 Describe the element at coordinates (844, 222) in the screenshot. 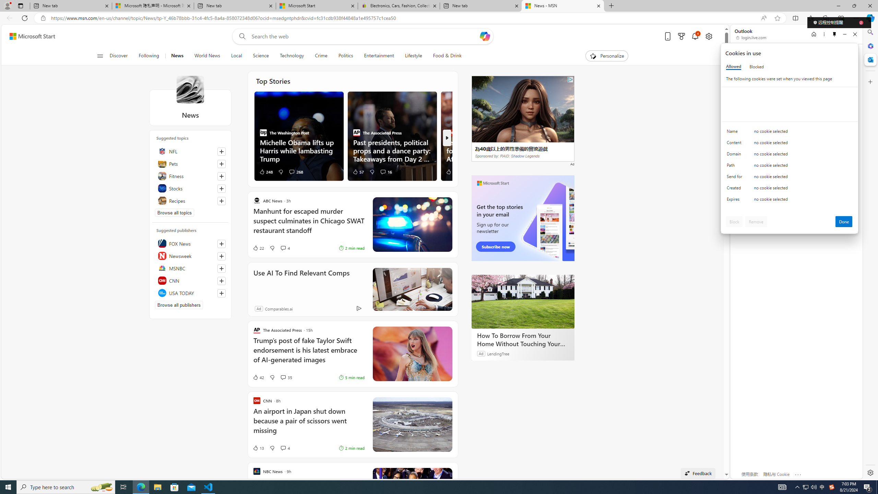

I see `Done` at that location.